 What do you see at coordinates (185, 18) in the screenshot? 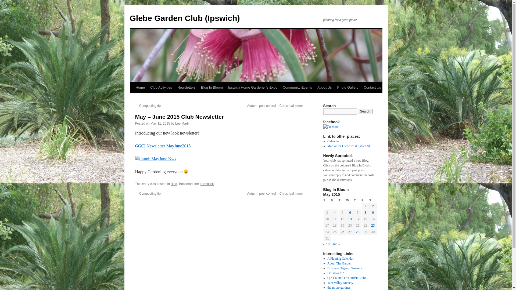
I see `Glebe Garden Club (Ipswich)` at bounding box center [185, 18].